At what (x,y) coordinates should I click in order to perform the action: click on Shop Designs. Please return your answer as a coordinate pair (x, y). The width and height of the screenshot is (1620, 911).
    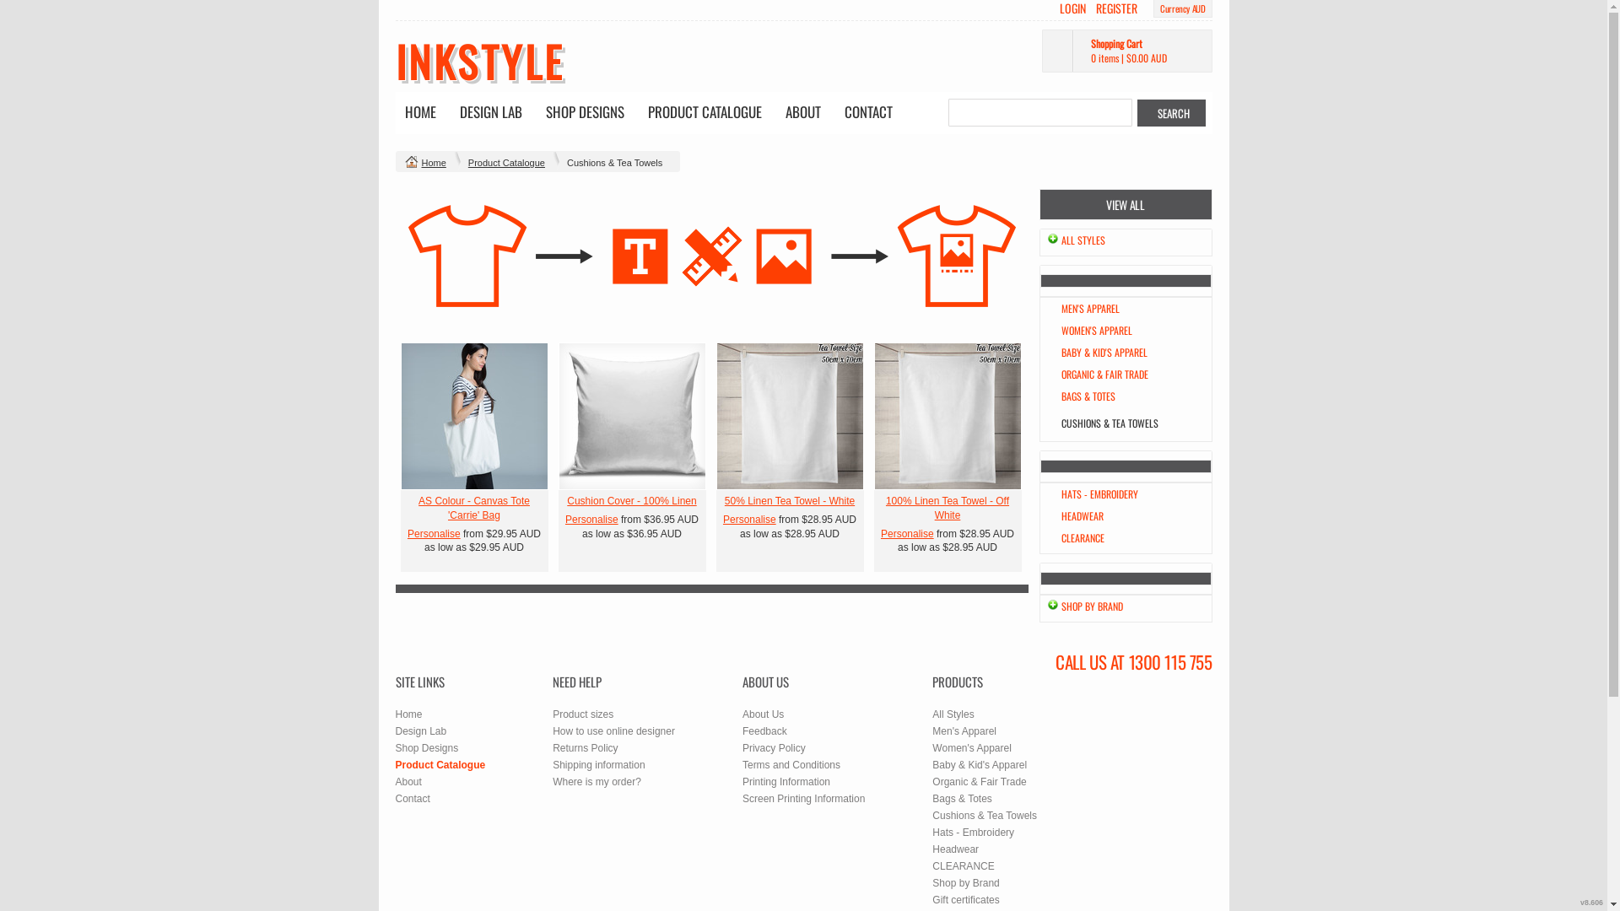
    Looking at the image, I should click on (427, 747).